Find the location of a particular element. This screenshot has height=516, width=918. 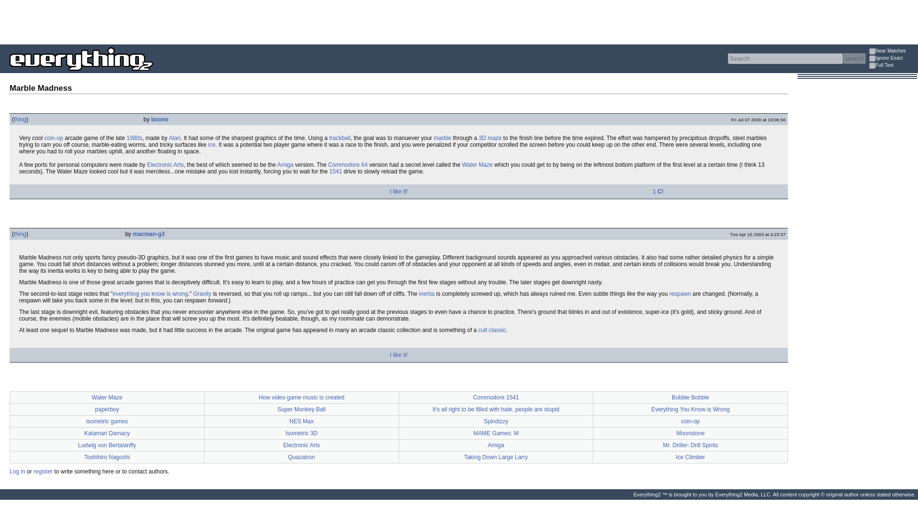

1541 is located at coordinates (336, 172).